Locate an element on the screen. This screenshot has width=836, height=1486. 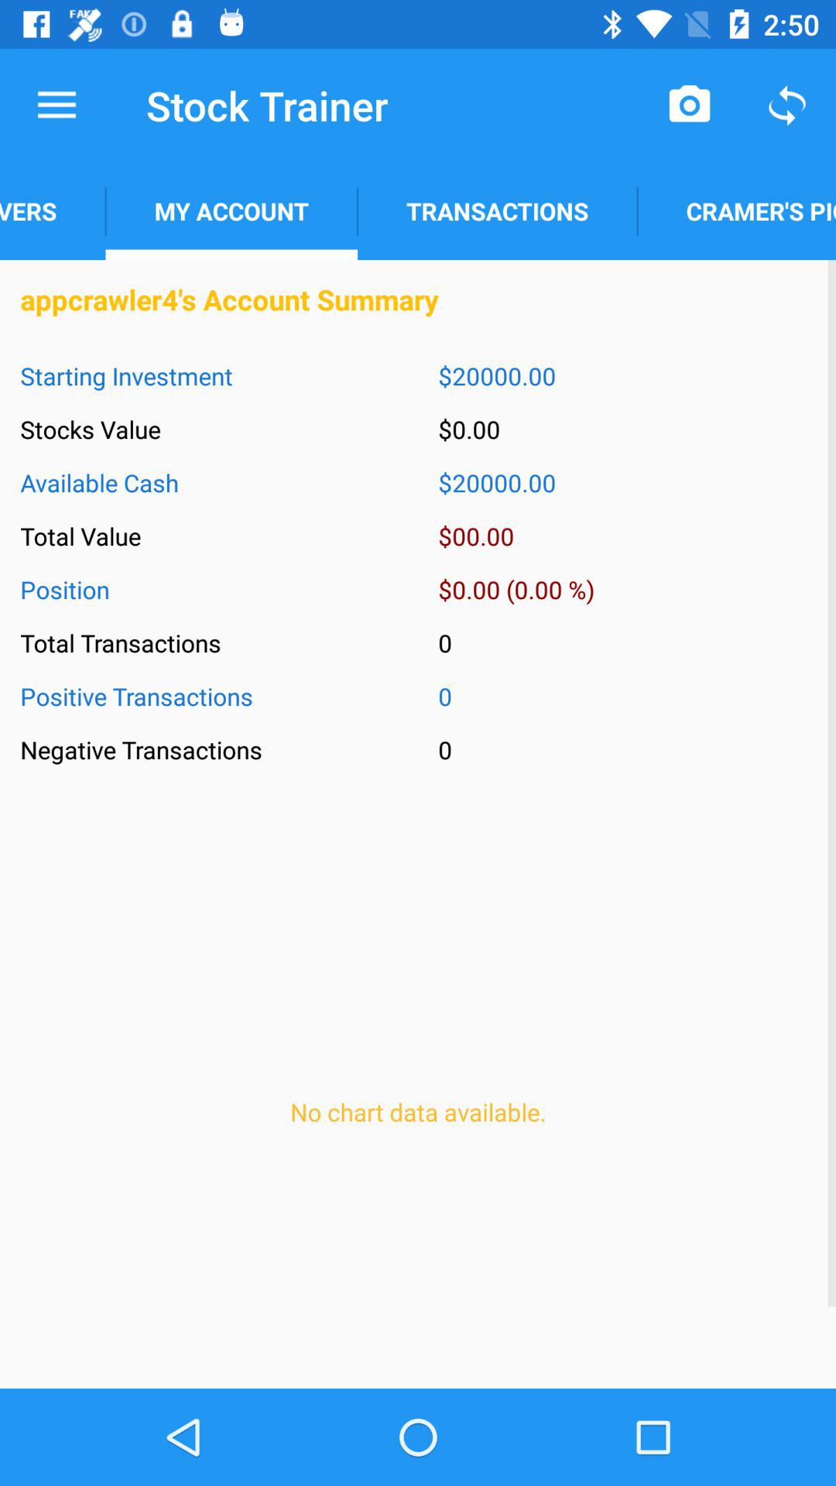
flip to the my account is located at coordinates (231, 211).